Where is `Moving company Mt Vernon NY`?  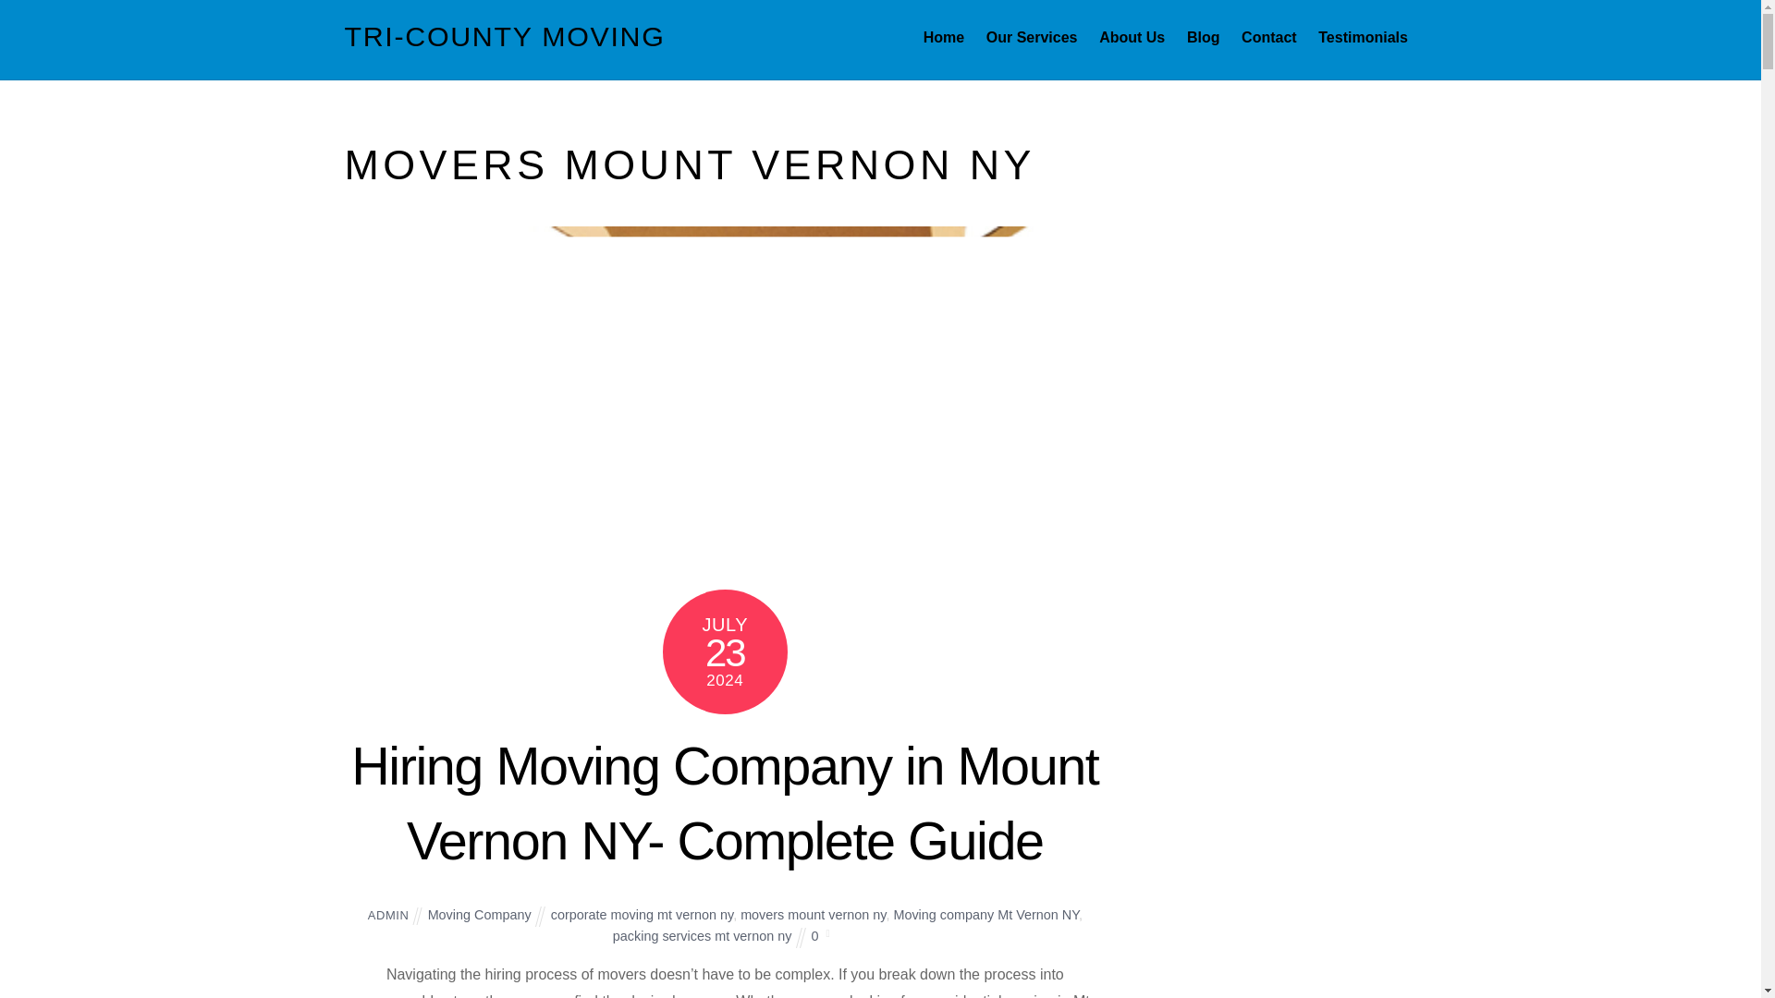 Moving company Mt Vernon NY is located at coordinates (985, 914).